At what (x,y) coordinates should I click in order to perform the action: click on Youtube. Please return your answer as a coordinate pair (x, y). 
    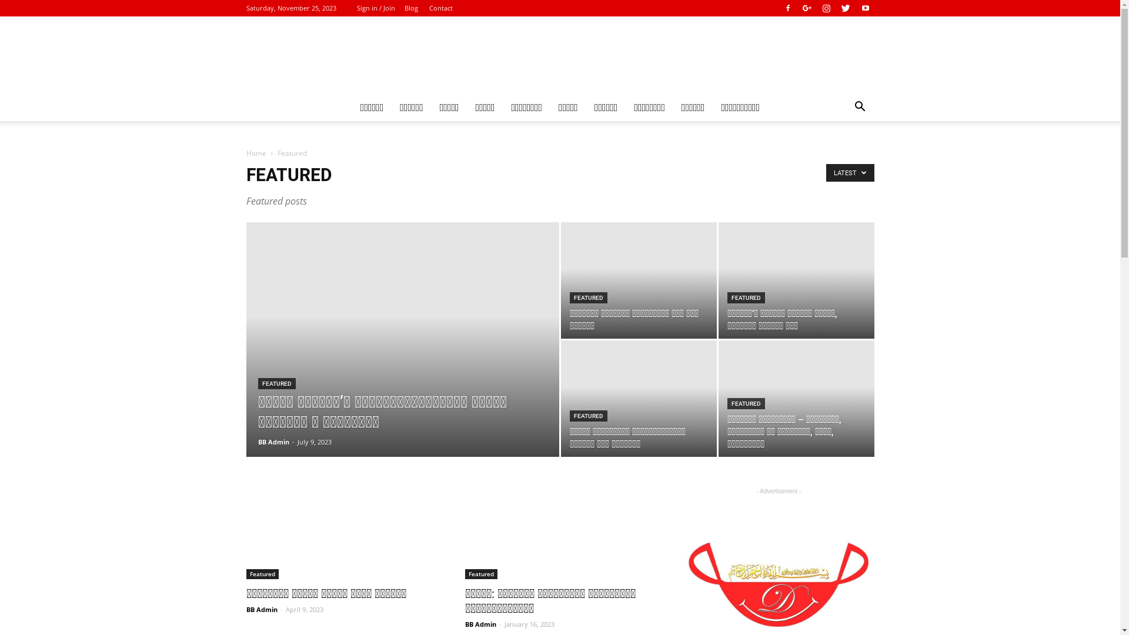
    Looking at the image, I should click on (865, 8).